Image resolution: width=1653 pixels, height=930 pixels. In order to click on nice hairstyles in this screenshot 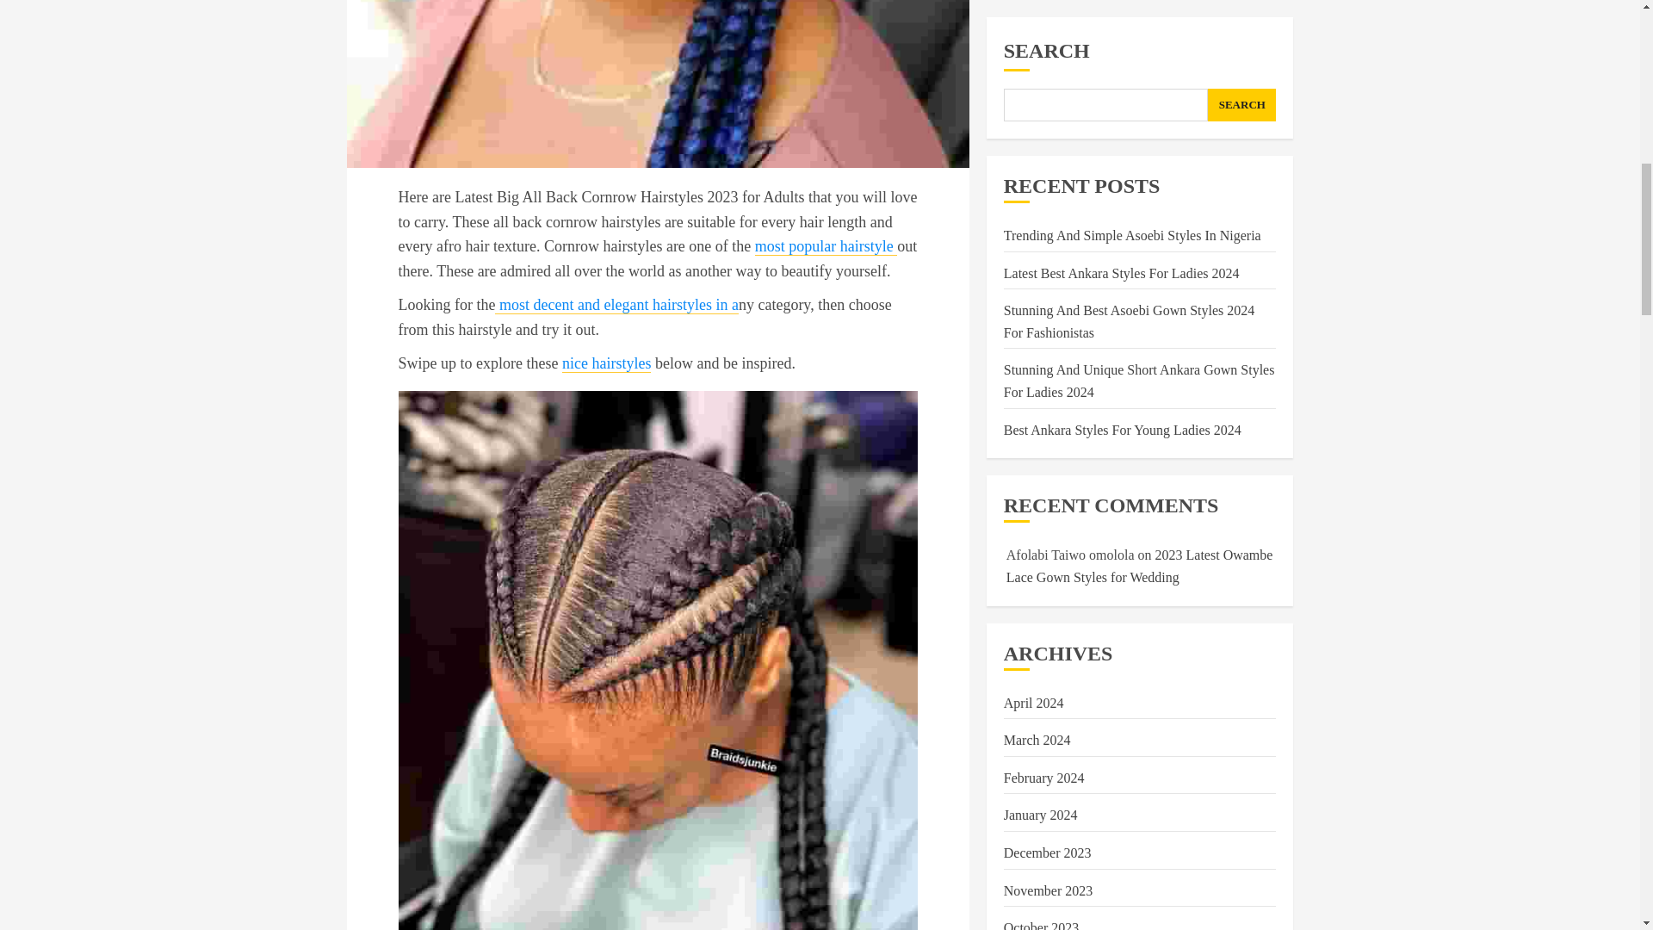, I will do `click(606, 363)`.